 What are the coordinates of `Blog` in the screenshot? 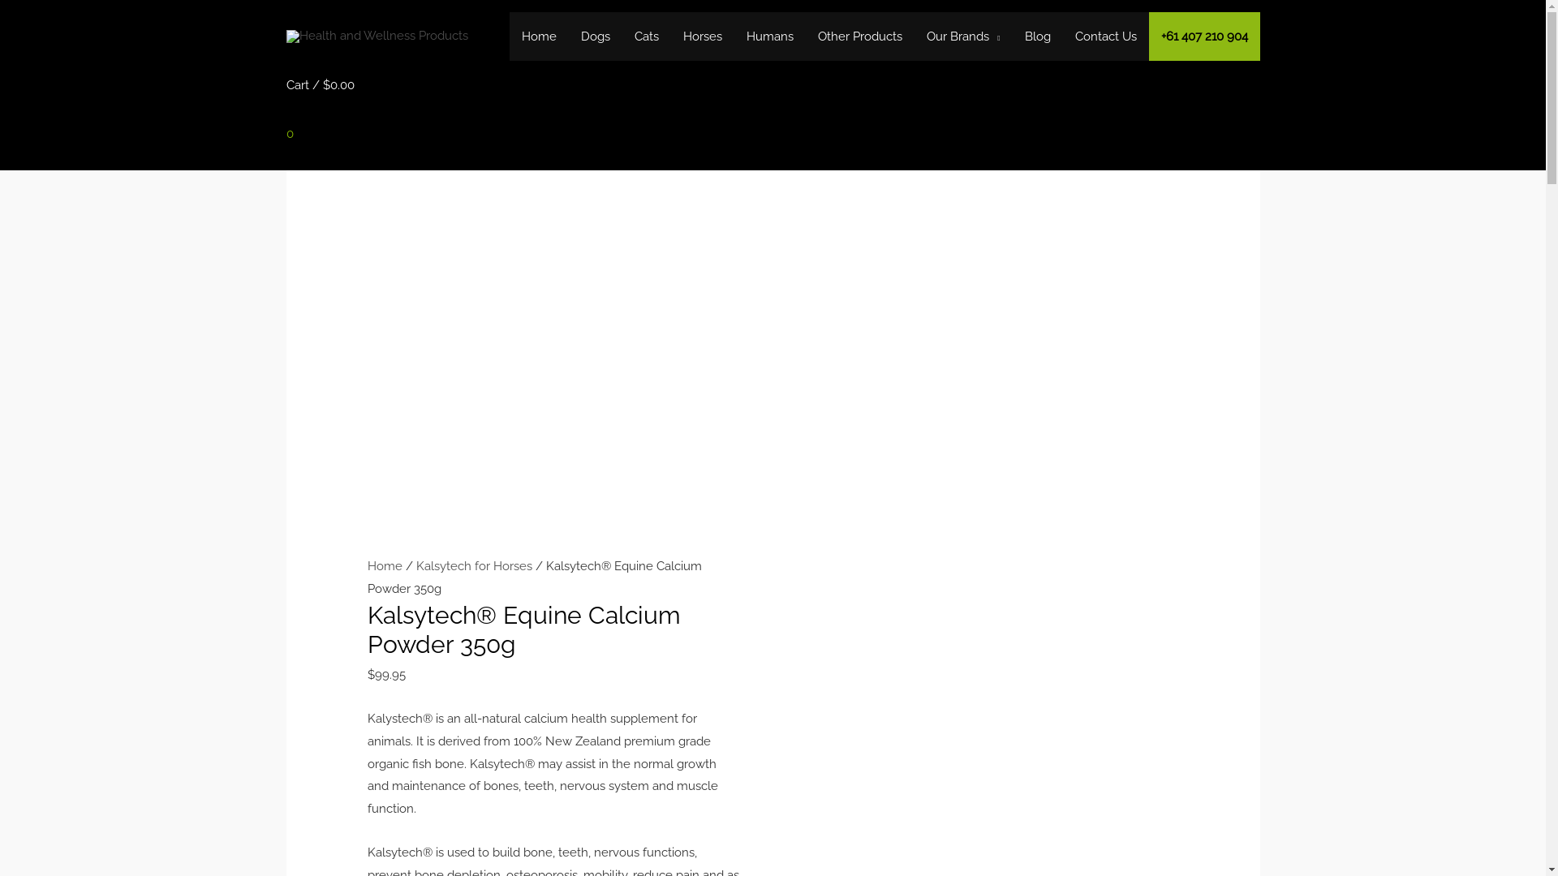 It's located at (1038, 36).